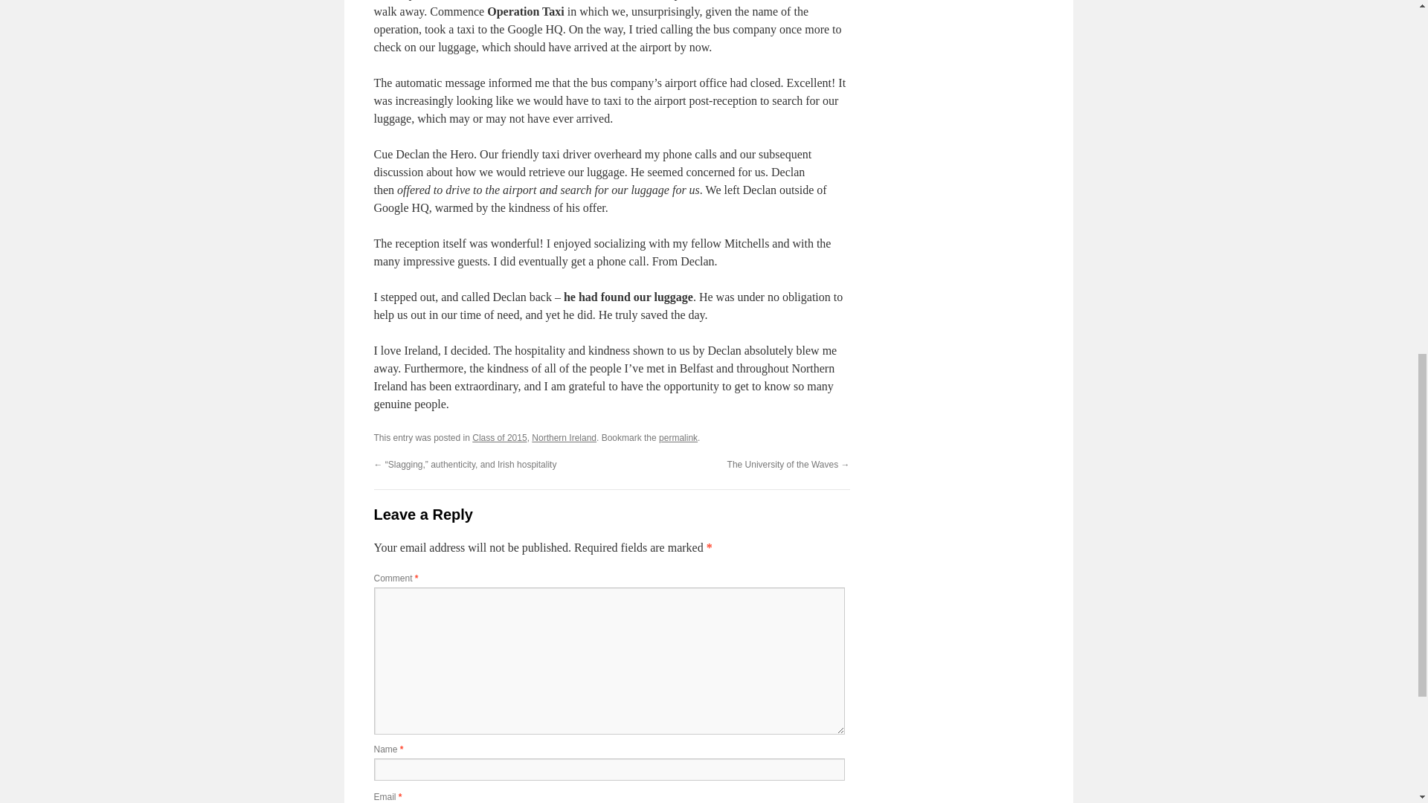  Describe the element at coordinates (678, 438) in the screenshot. I see `permalink` at that location.